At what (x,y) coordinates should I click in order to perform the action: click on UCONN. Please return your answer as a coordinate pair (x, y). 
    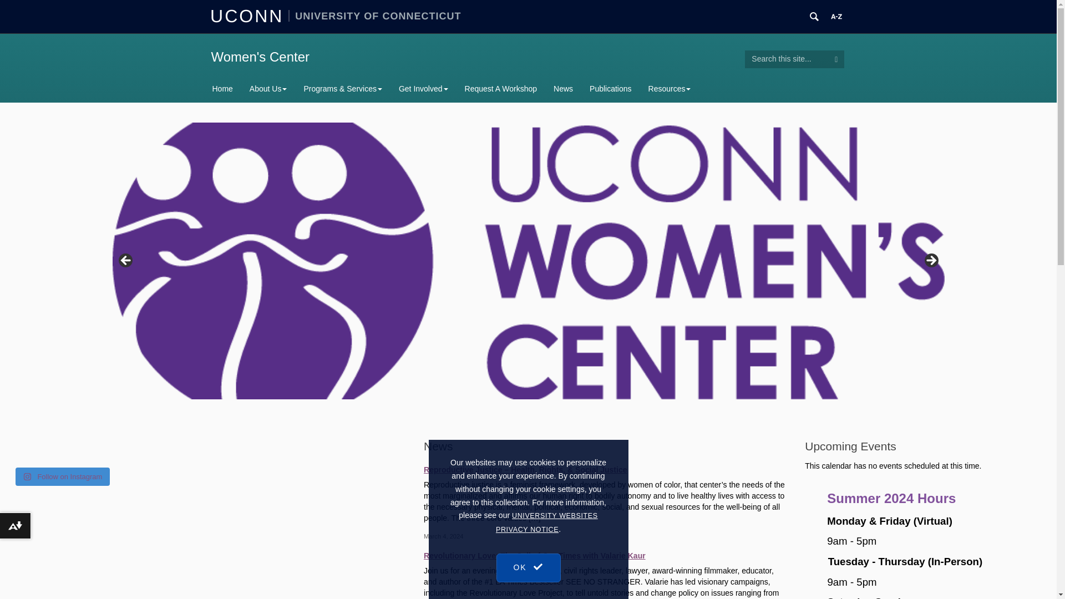
    Looking at the image, I should click on (249, 16).